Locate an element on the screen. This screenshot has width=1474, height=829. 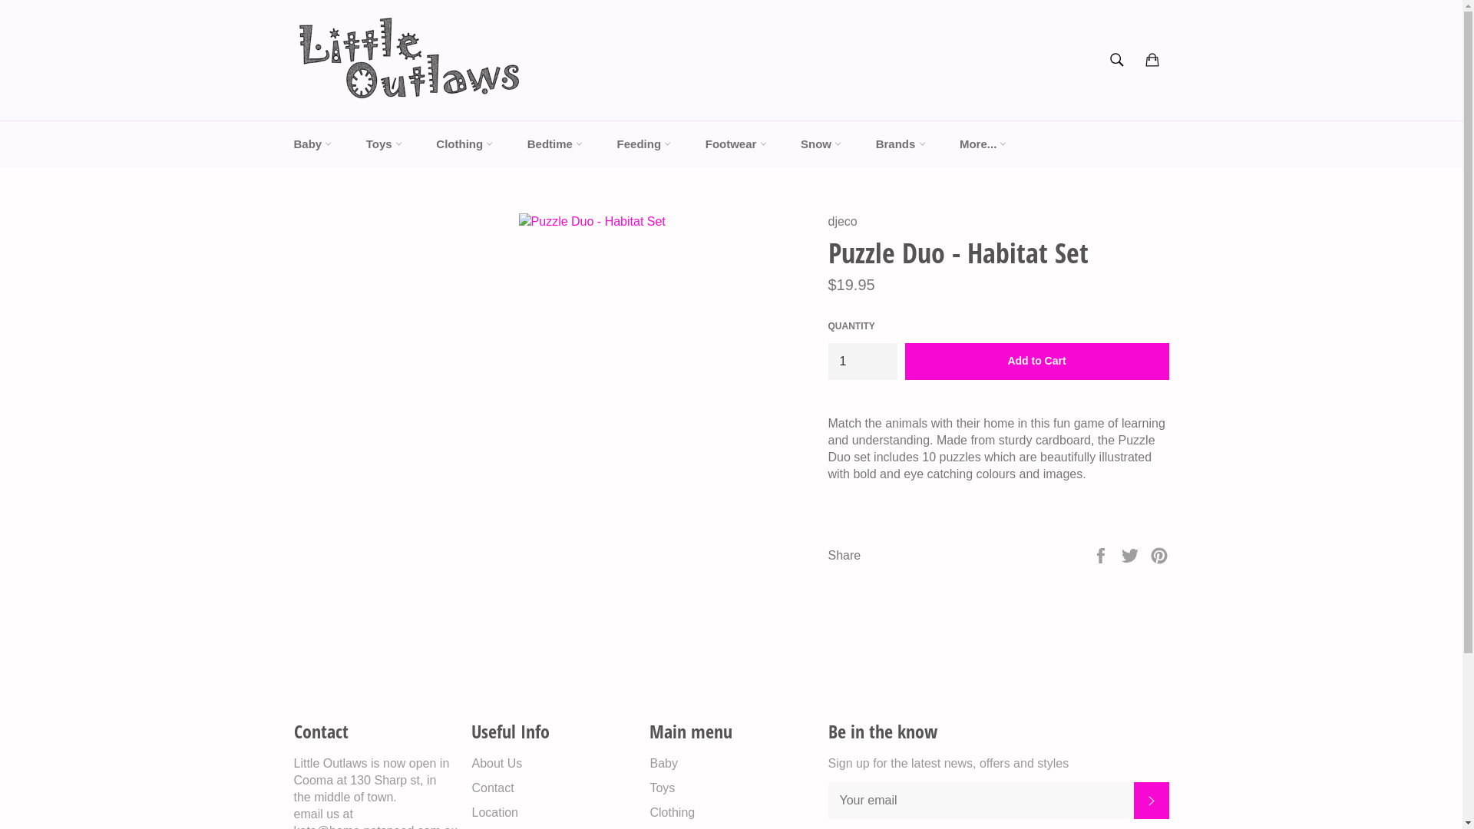
Feeding is located at coordinates (645, 144).